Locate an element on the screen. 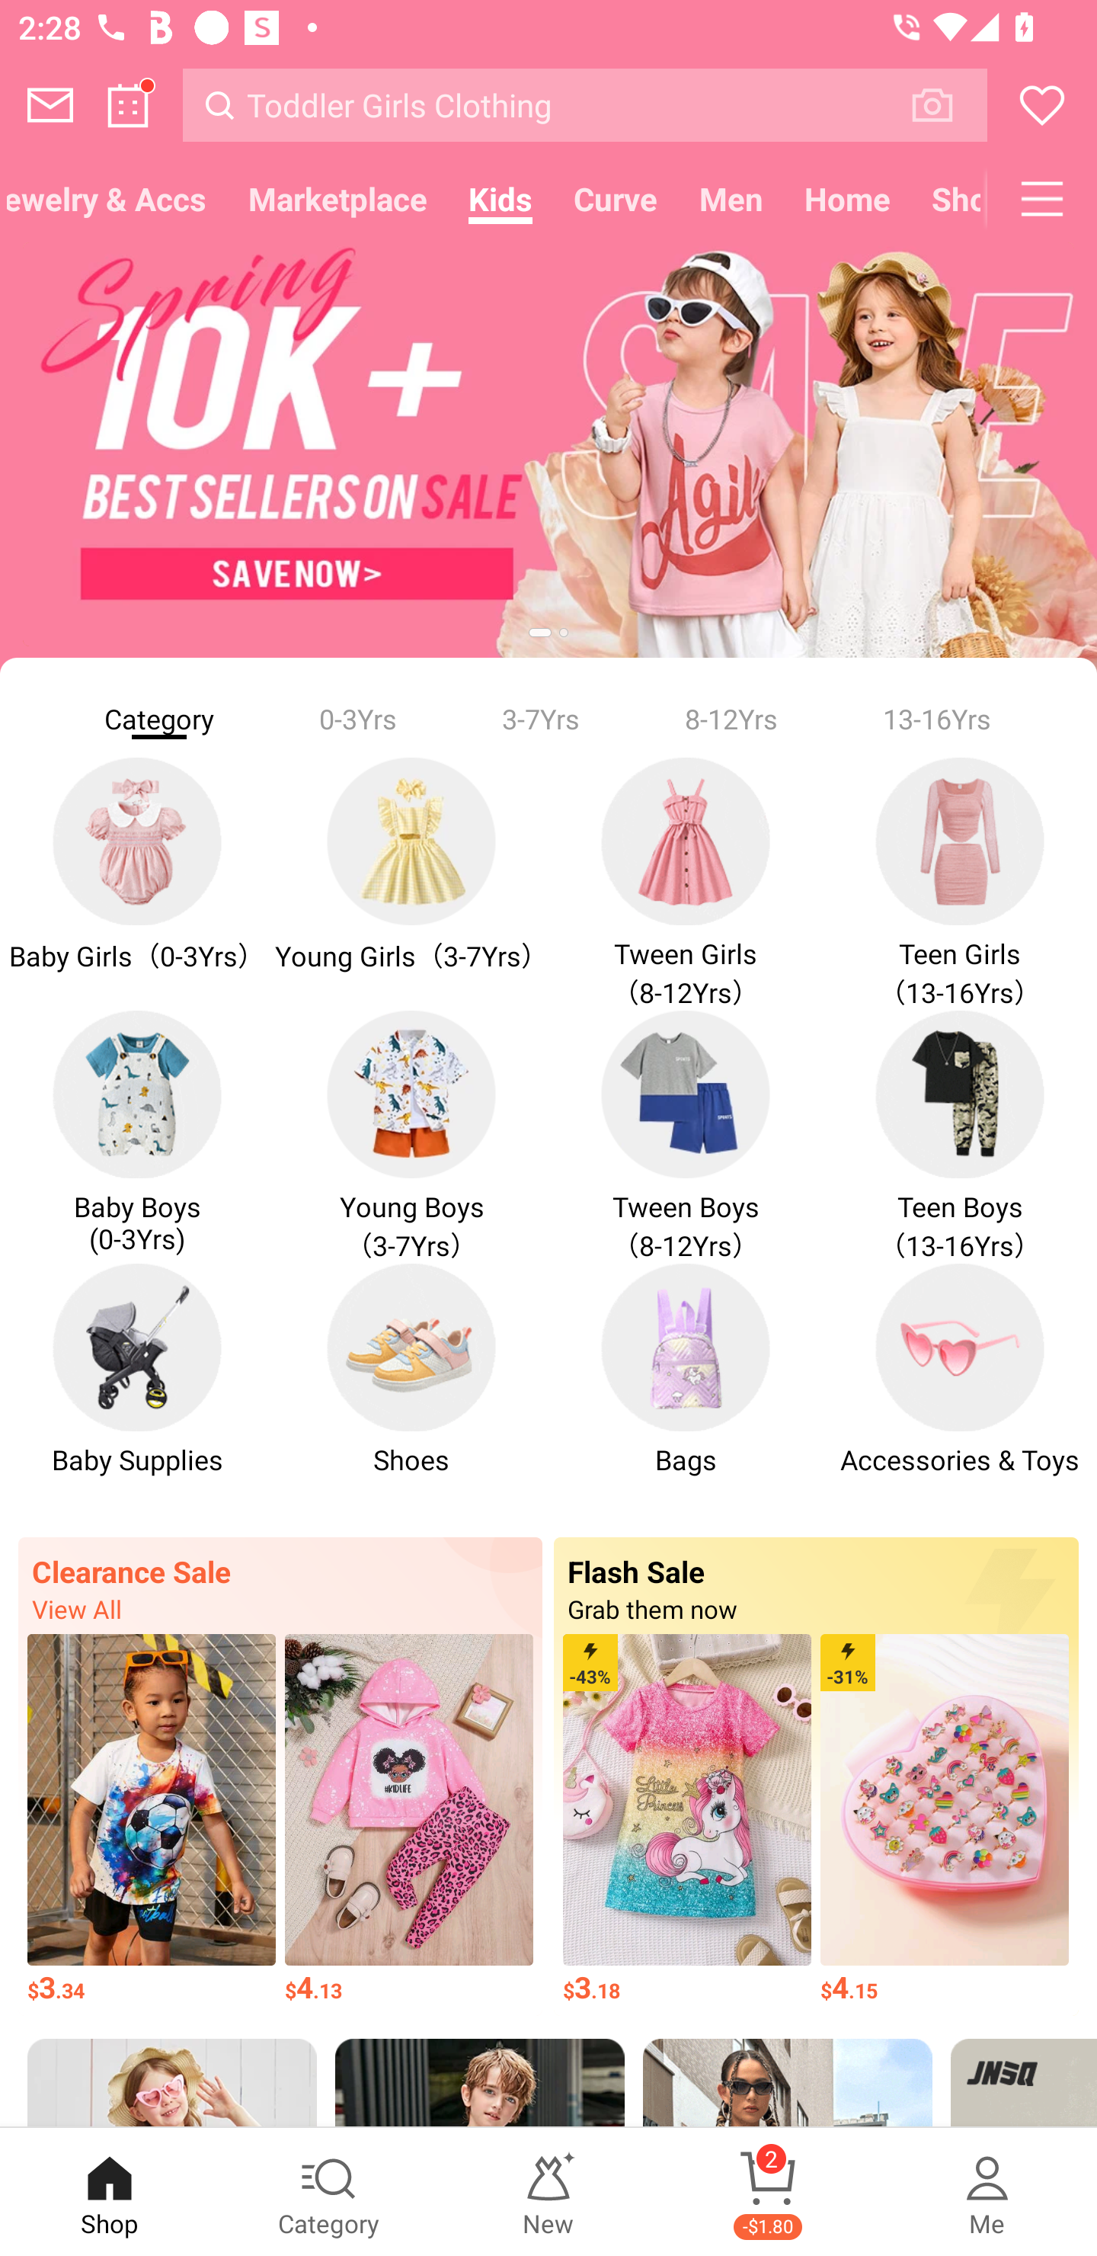 The width and height of the screenshot is (1097, 2256). Cart 2 -$1.80 is located at coordinates (768, 2192).